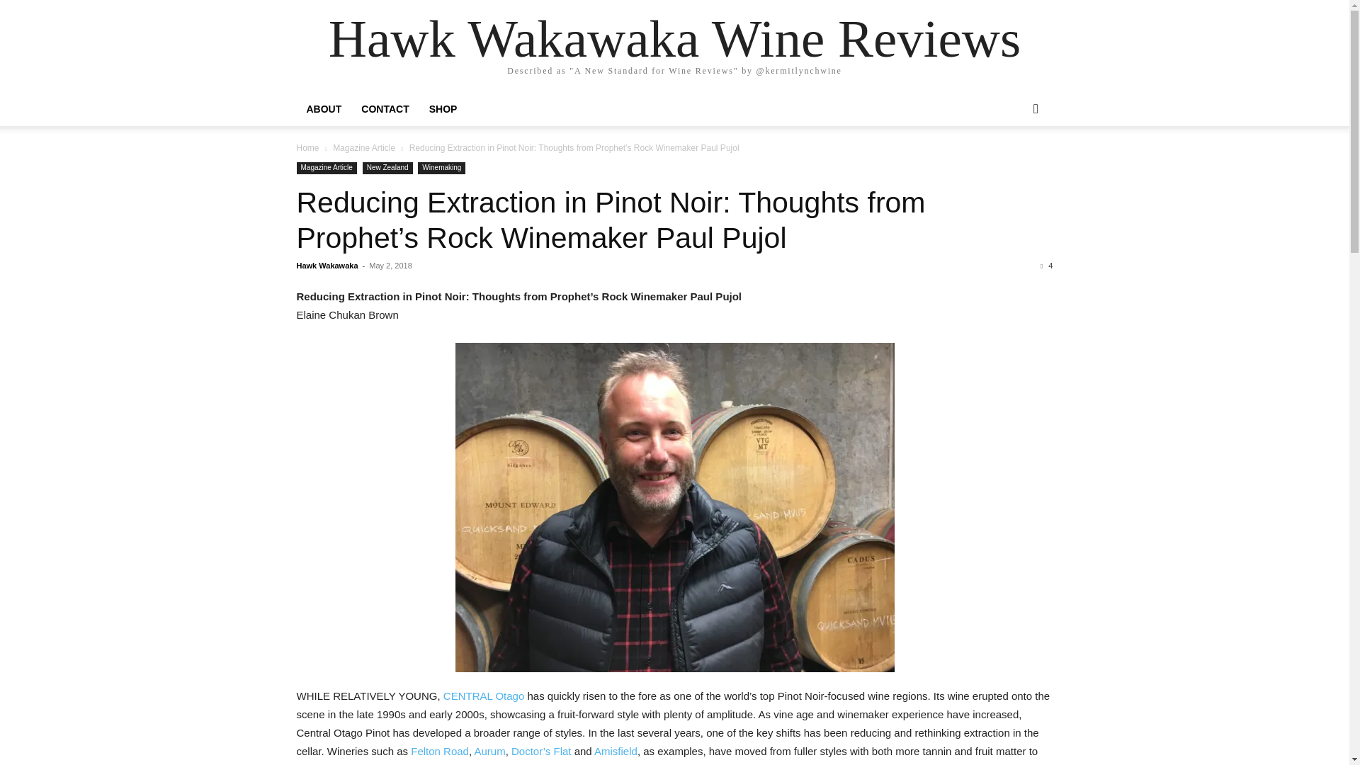 This screenshot has height=765, width=1360. What do you see at coordinates (443, 109) in the screenshot?
I see `SHOP` at bounding box center [443, 109].